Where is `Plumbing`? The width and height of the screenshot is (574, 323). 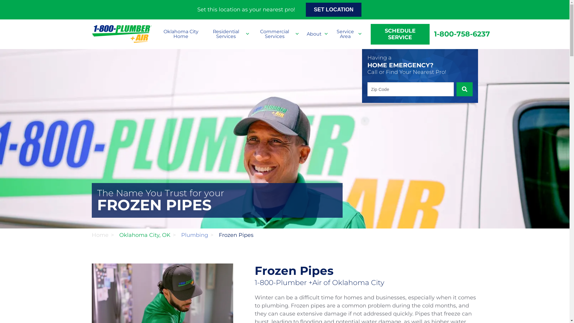
Plumbing is located at coordinates (195, 235).